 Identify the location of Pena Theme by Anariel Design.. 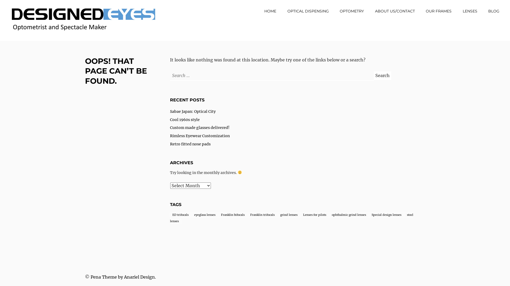
(123, 277).